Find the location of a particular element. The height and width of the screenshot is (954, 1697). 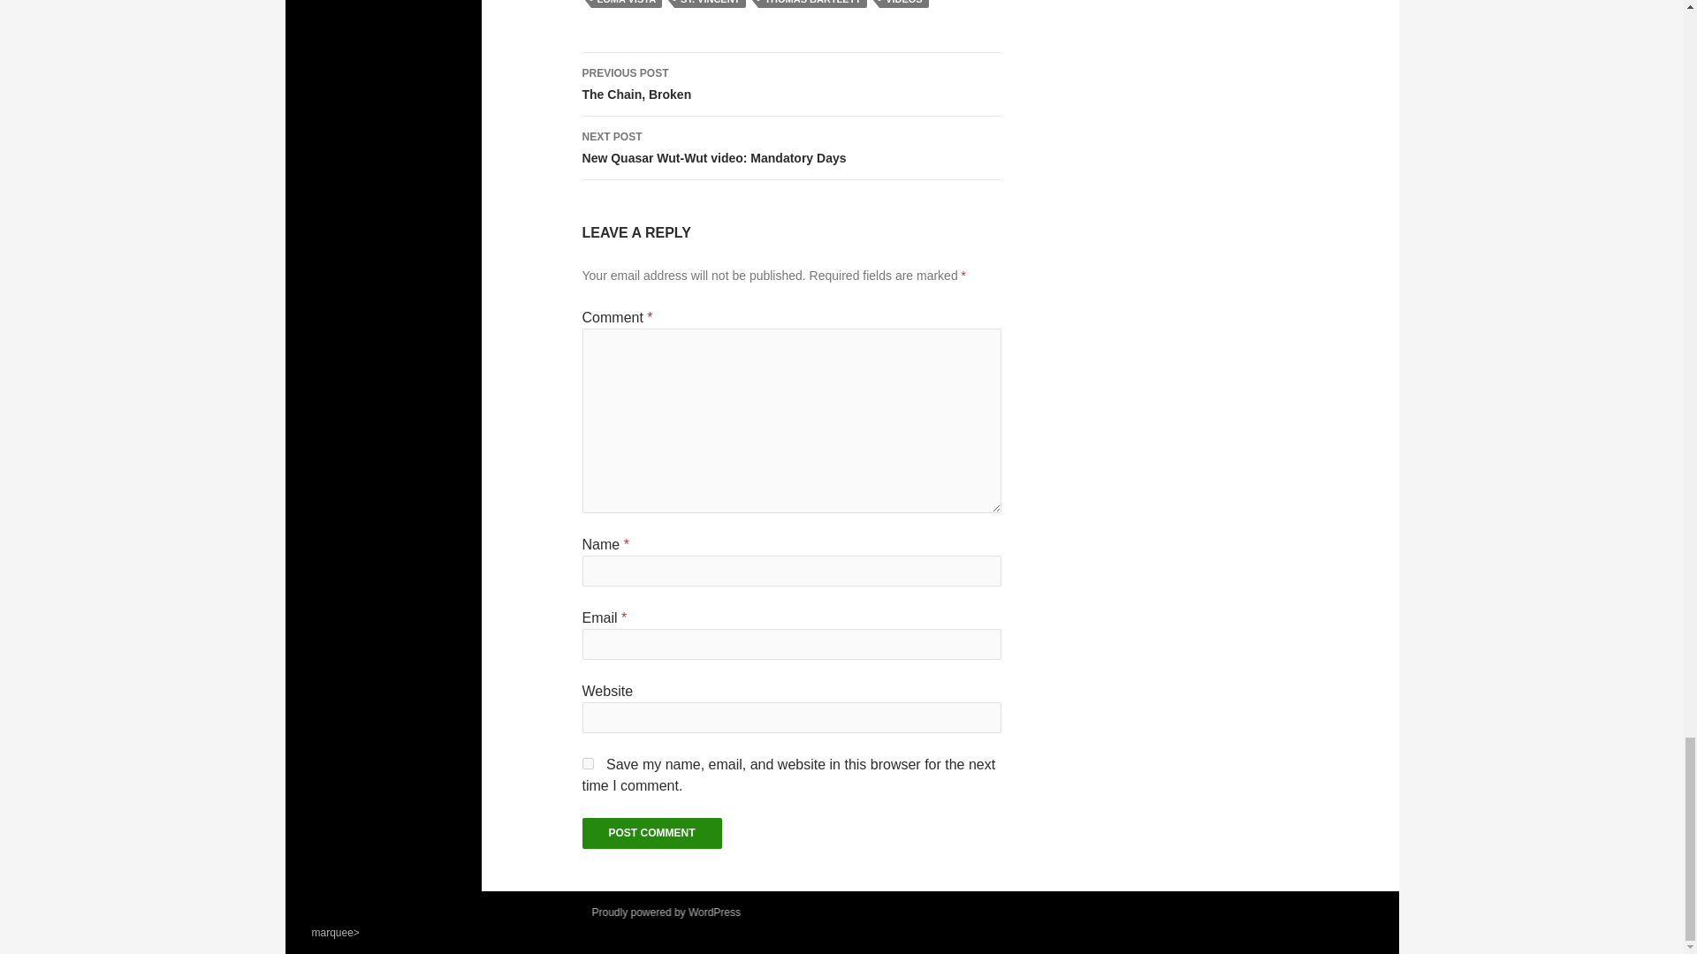

ST. VINCENT is located at coordinates (652, 833).